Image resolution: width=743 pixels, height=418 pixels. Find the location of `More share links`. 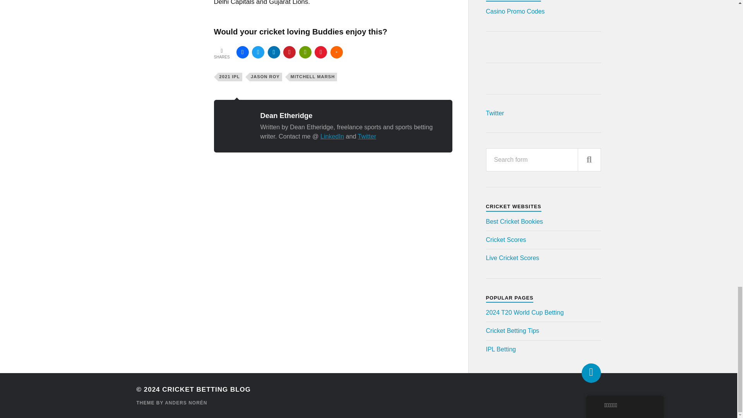

More share links is located at coordinates (337, 52).